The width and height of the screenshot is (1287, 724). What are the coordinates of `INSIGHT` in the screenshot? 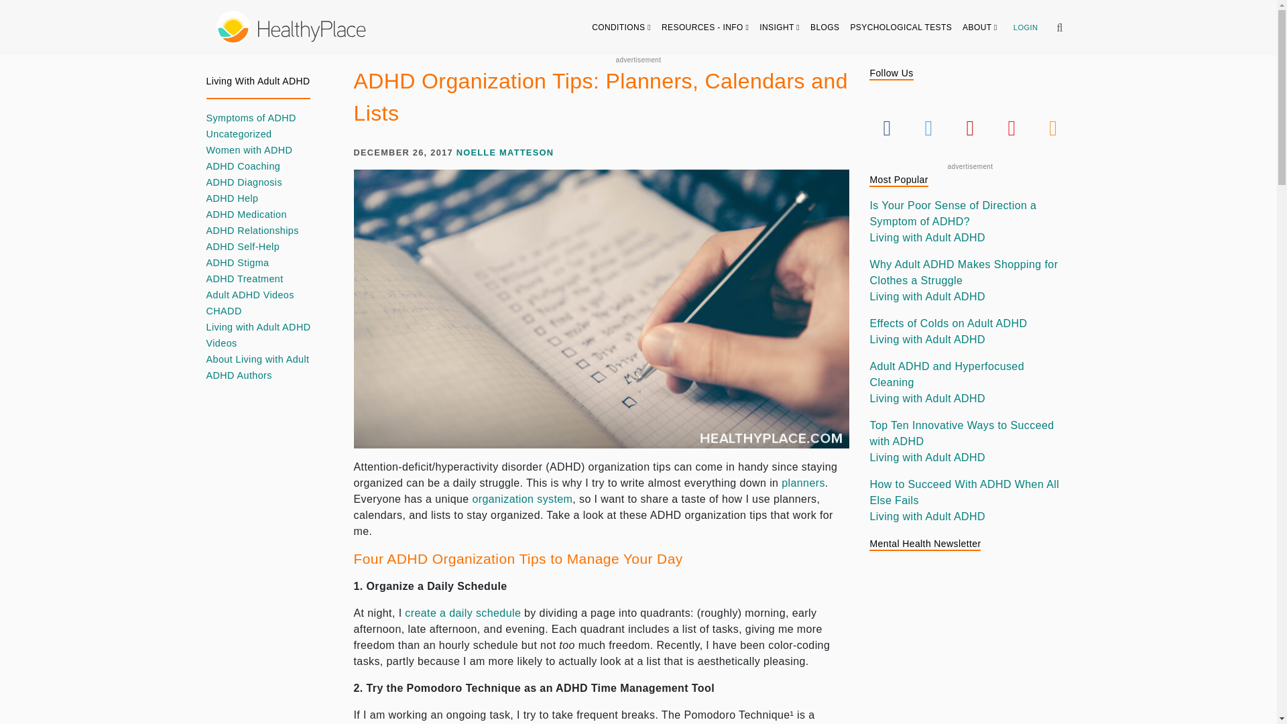 It's located at (780, 27).